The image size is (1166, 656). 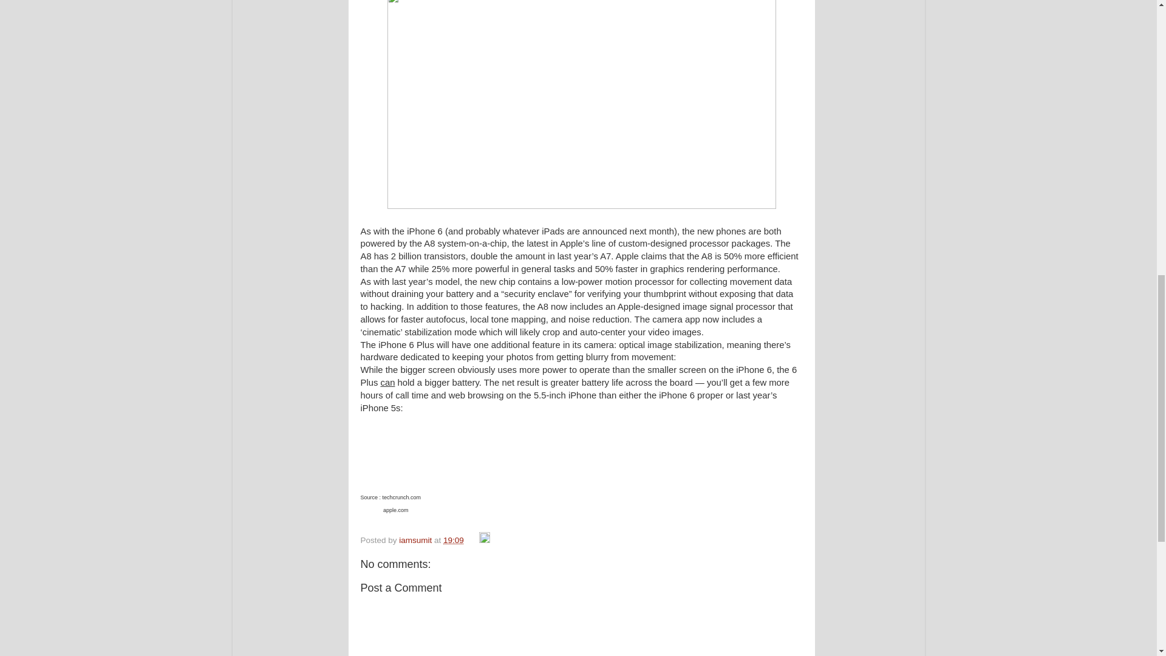 What do you see at coordinates (416, 541) in the screenshot?
I see `author profile` at bounding box center [416, 541].